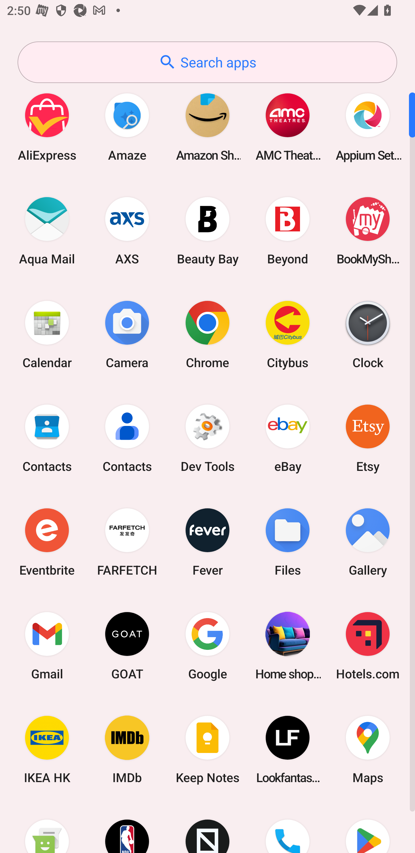 The image size is (415, 853). What do you see at coordinates (127, 438) in the screenshot?
I see `Contacts` at bounding box center [127, 438].